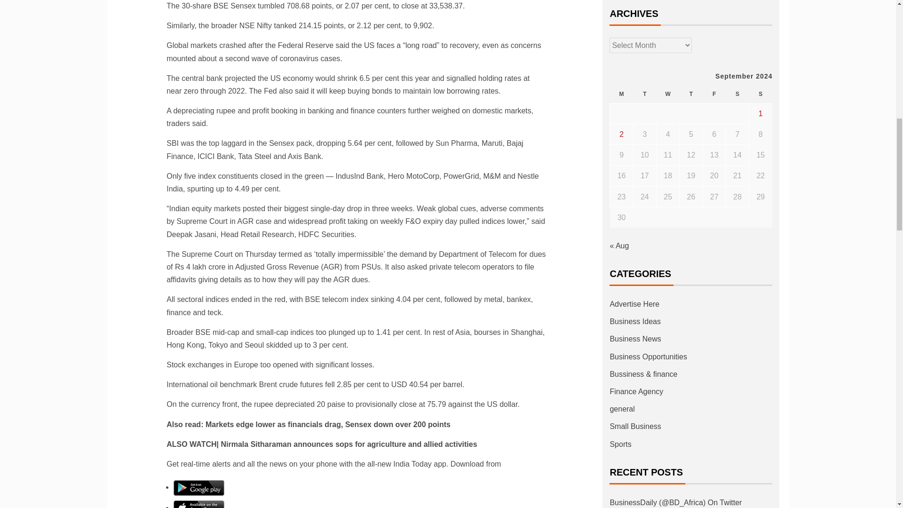 The width and height of the screenshot is (903, 508). Describe the element at coordinates (691, 94) in the screenshot. I see `Thursday` at that location.